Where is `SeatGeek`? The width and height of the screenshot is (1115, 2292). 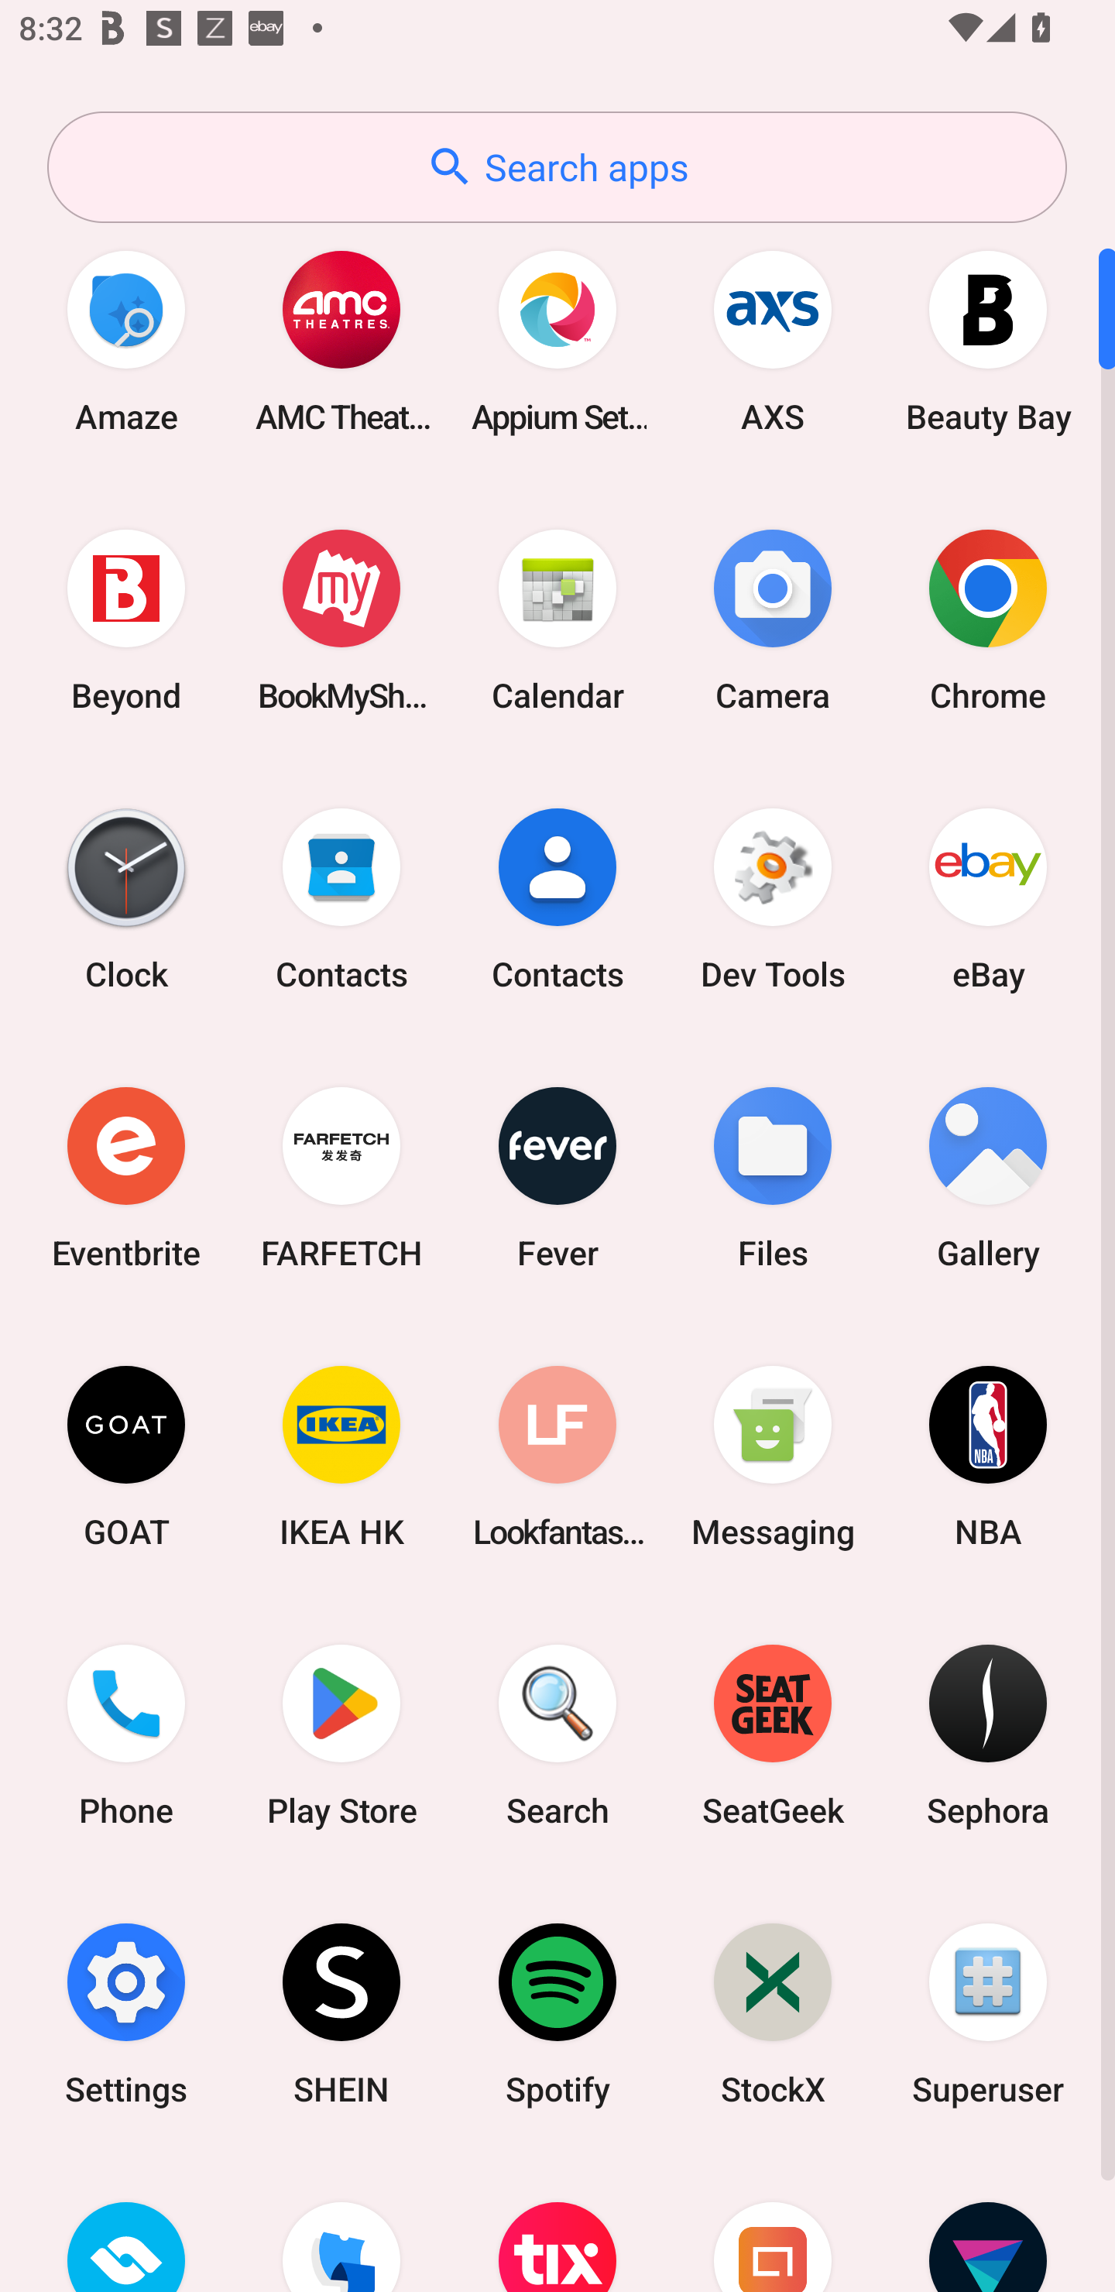
SeatGeek is located at coordinates (773, 1734).